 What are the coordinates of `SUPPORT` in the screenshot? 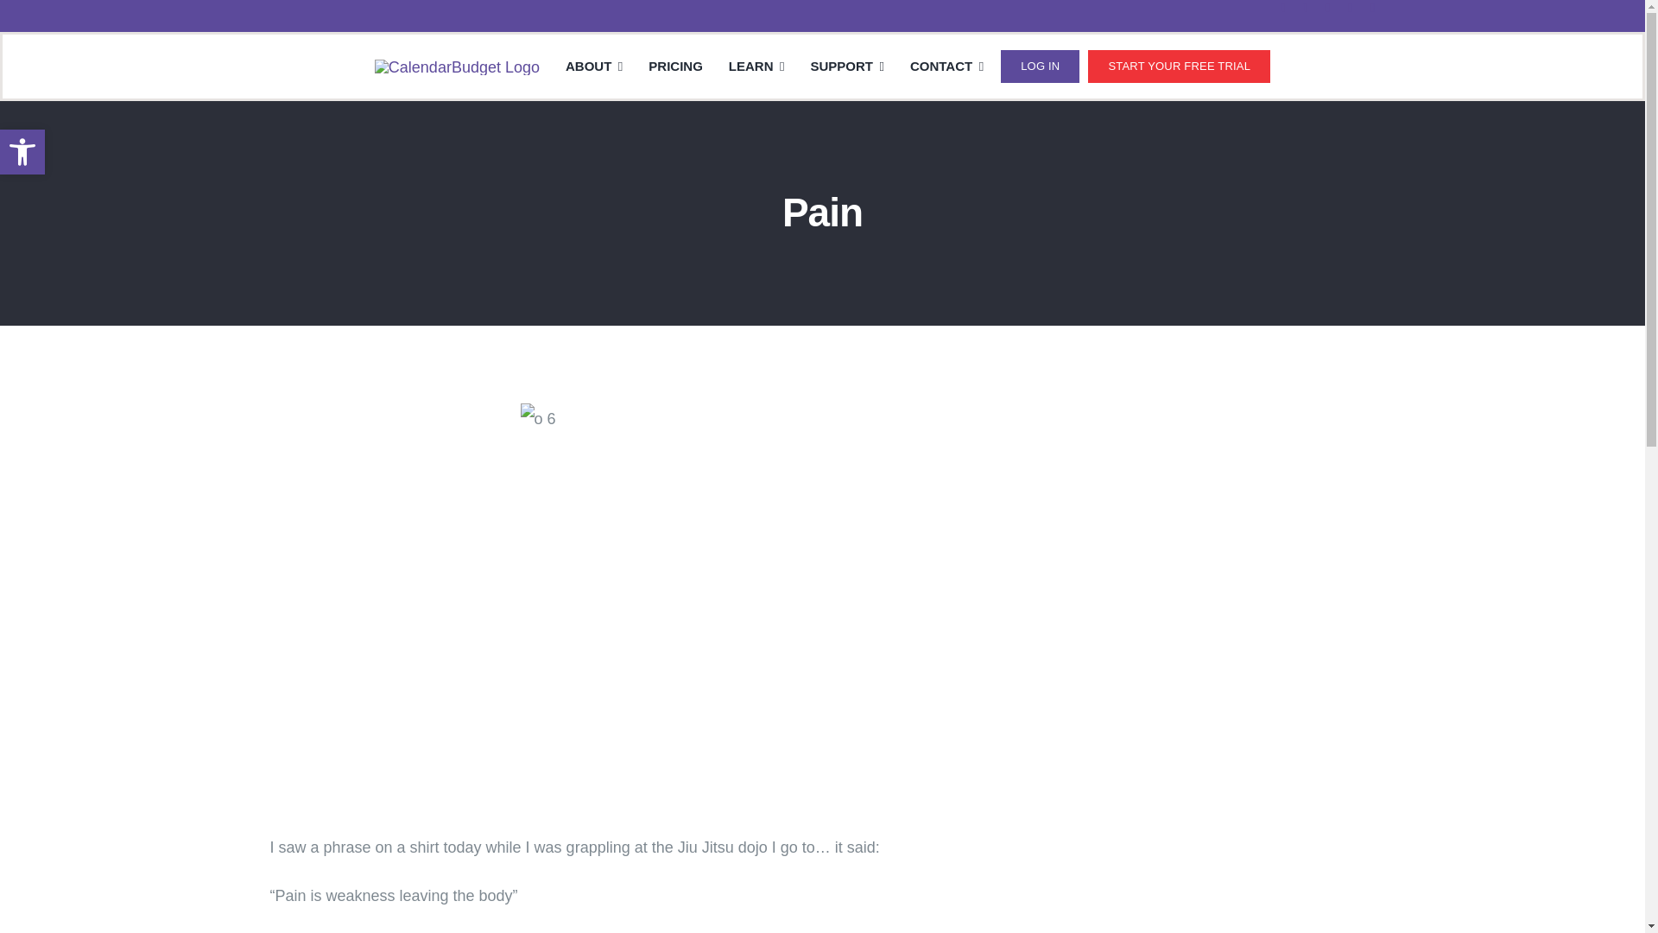 It's located at (846, 66).